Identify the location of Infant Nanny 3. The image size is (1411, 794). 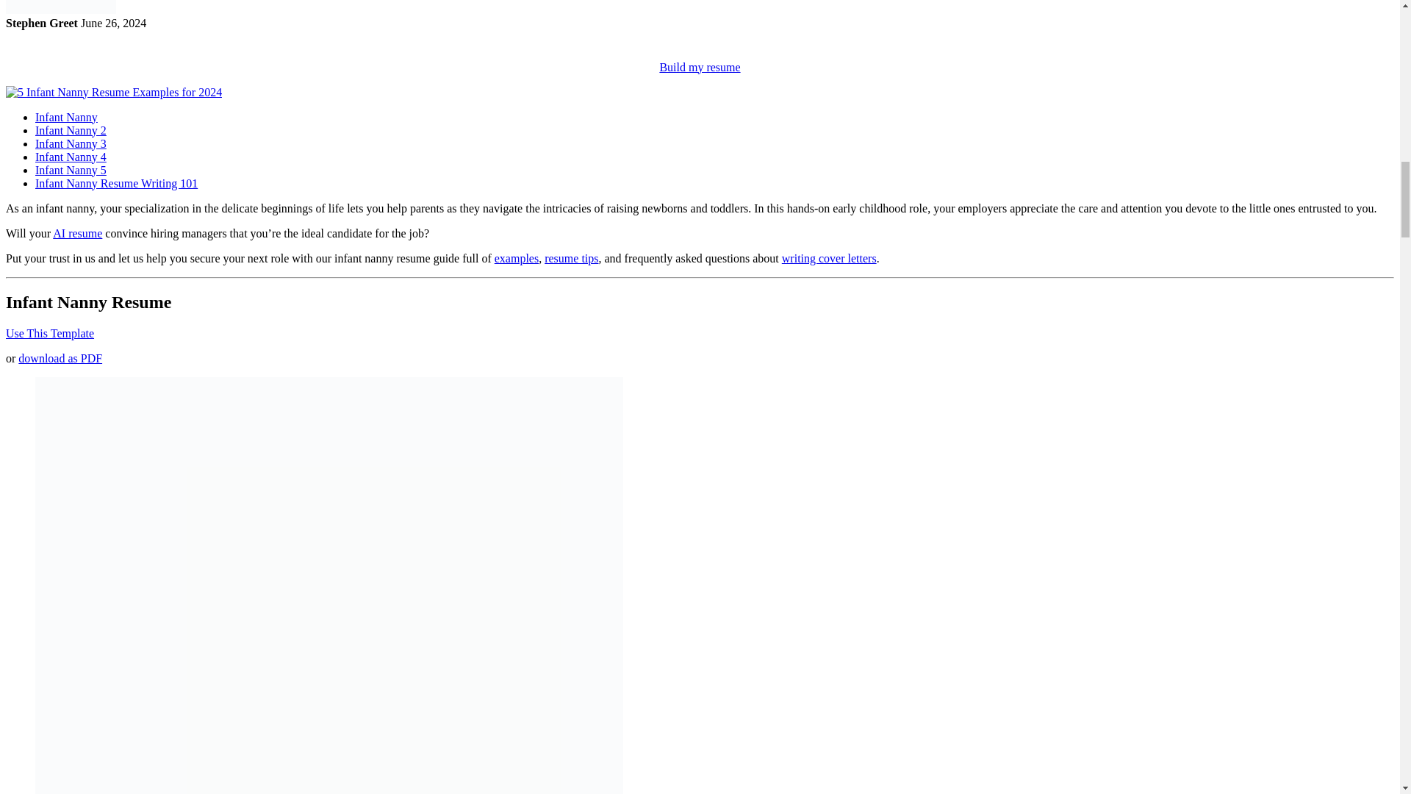
(71, 143).